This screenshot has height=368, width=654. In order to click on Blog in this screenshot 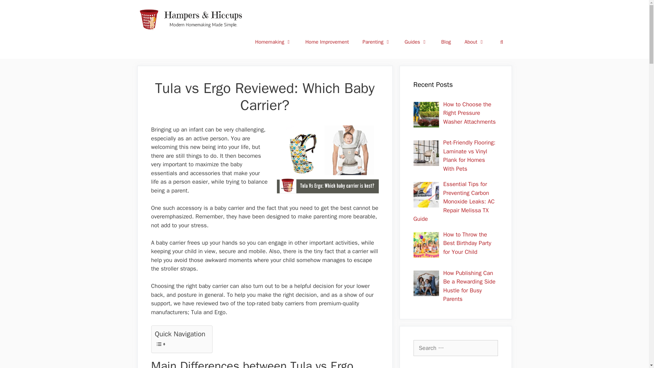, I will do `click(446, 42)`.